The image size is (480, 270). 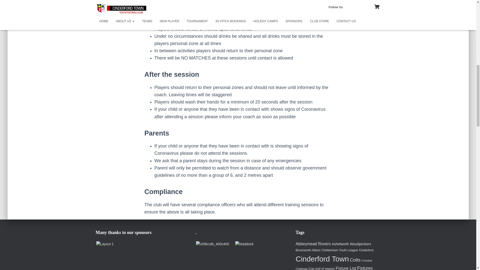 I want to click on Layout 1, so click(x=104, y=244).